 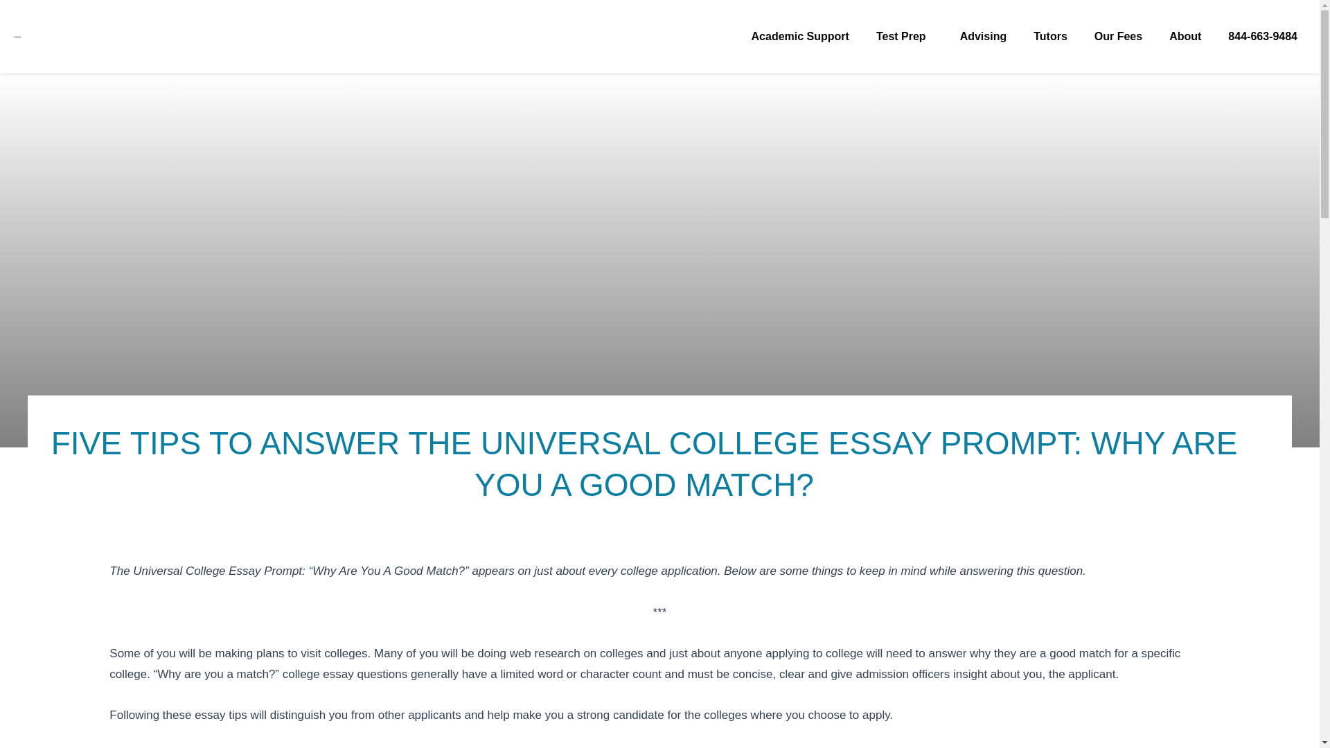 I want to click on About, so click(x=1185, y=37).